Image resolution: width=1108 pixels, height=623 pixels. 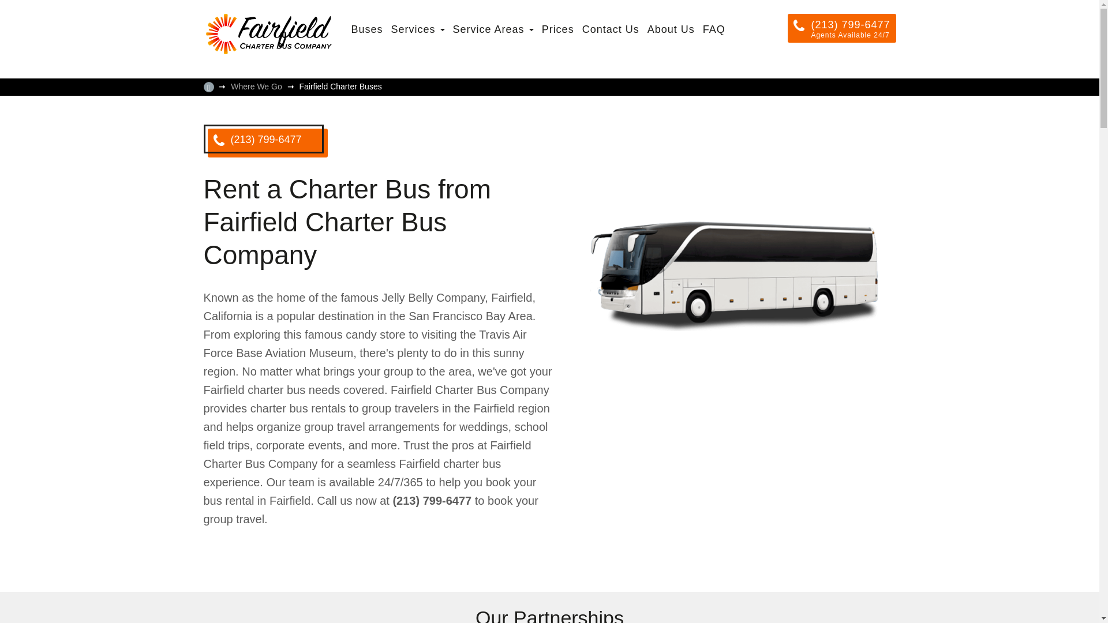 I want to click on Services, so click(x=418, y=29).